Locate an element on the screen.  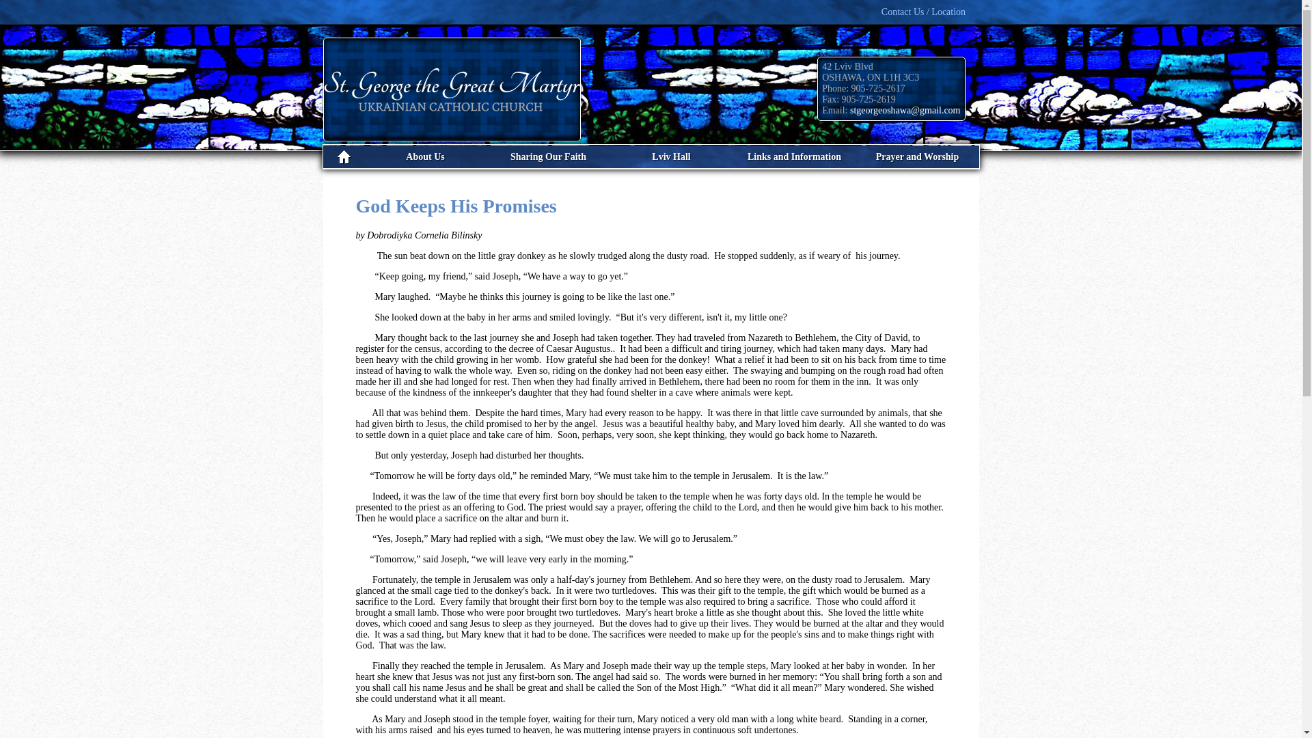
Sharing Our Faith is located at coordinates (548, 156).